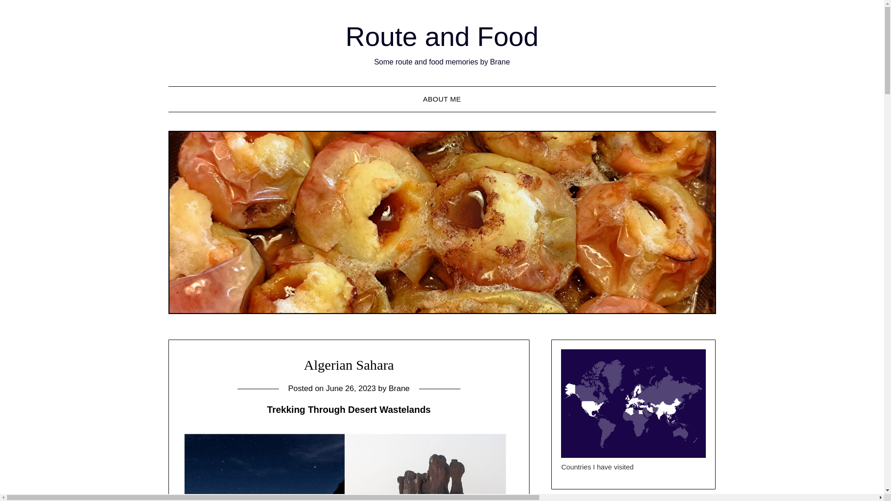 Image resolution: width=891 pixels, height=501 pixels. What do you see at coordinates (442, 99) in the screenshot?
I see `ABOUT ME` at bounding box center [442, 99].